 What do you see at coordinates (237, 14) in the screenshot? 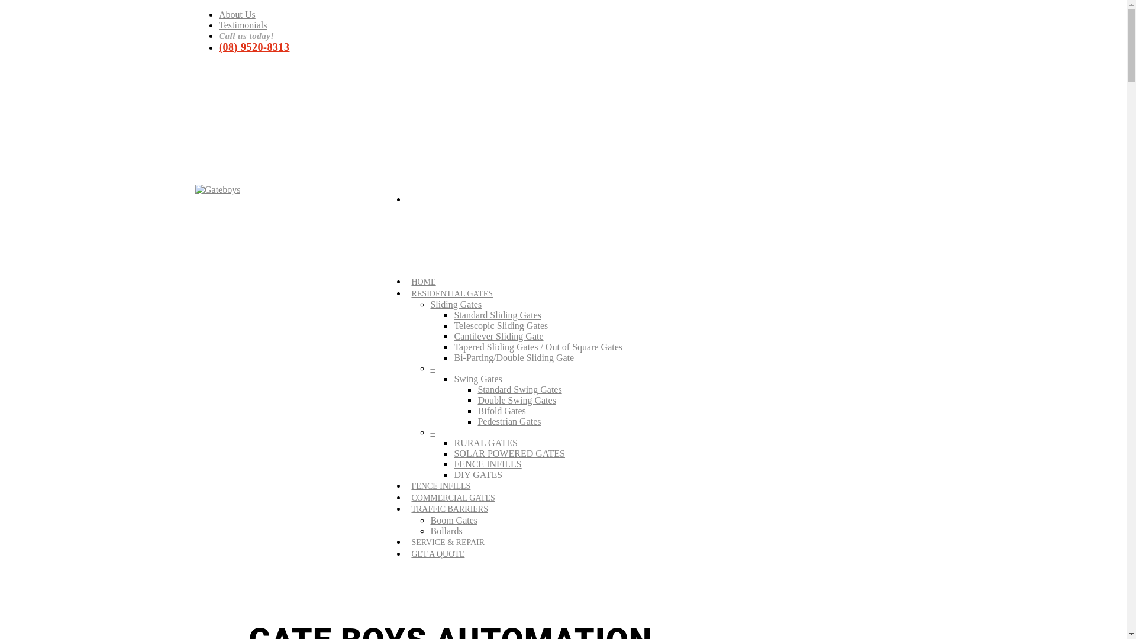
I see `About Us` at bounding box center [237, 14].